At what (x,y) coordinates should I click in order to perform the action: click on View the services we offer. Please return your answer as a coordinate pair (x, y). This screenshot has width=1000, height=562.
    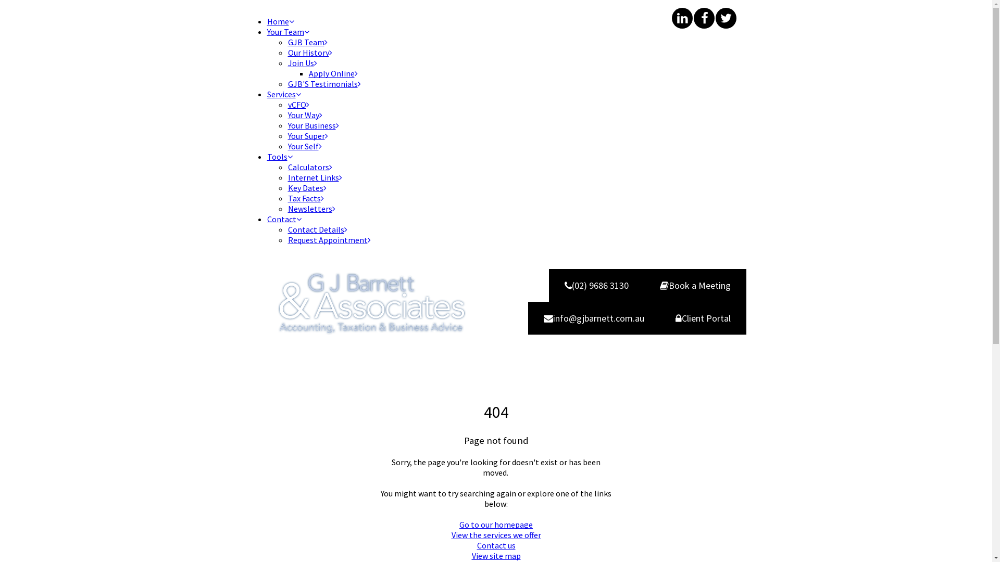
    Looking at the image, I should click on (496, 535).